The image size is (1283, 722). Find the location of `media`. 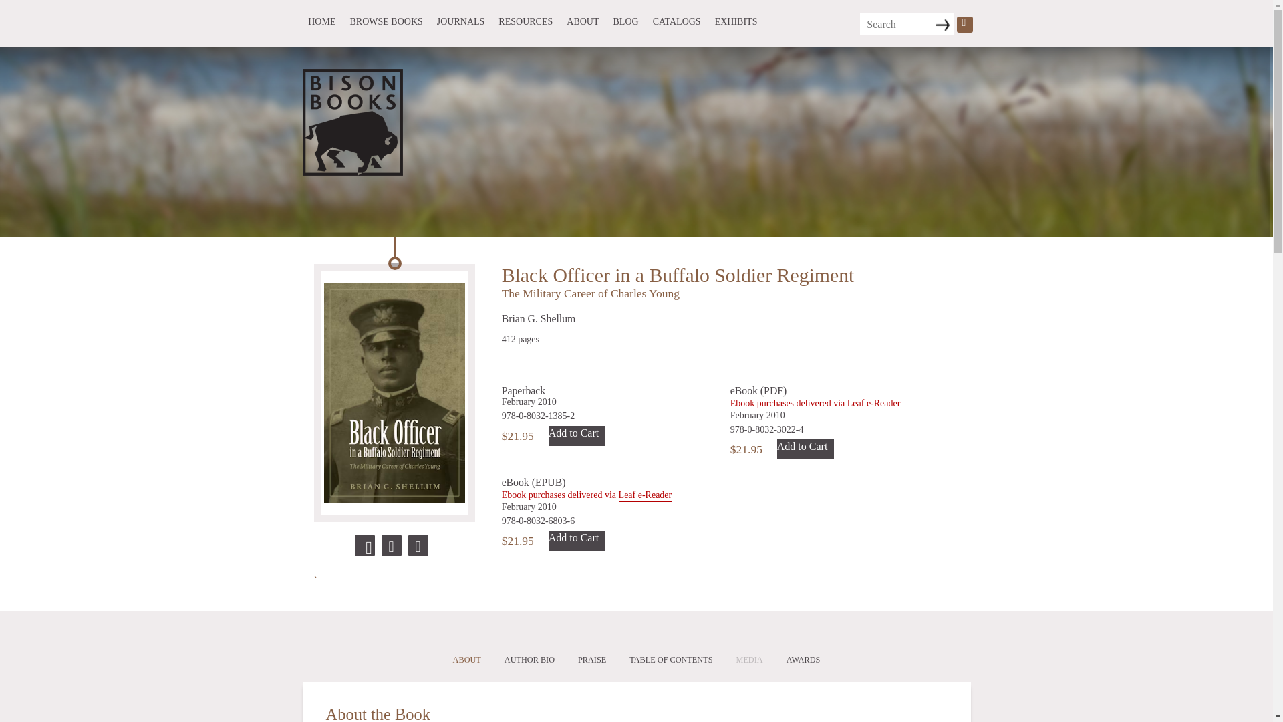

media is located at coordinates (750, 660).